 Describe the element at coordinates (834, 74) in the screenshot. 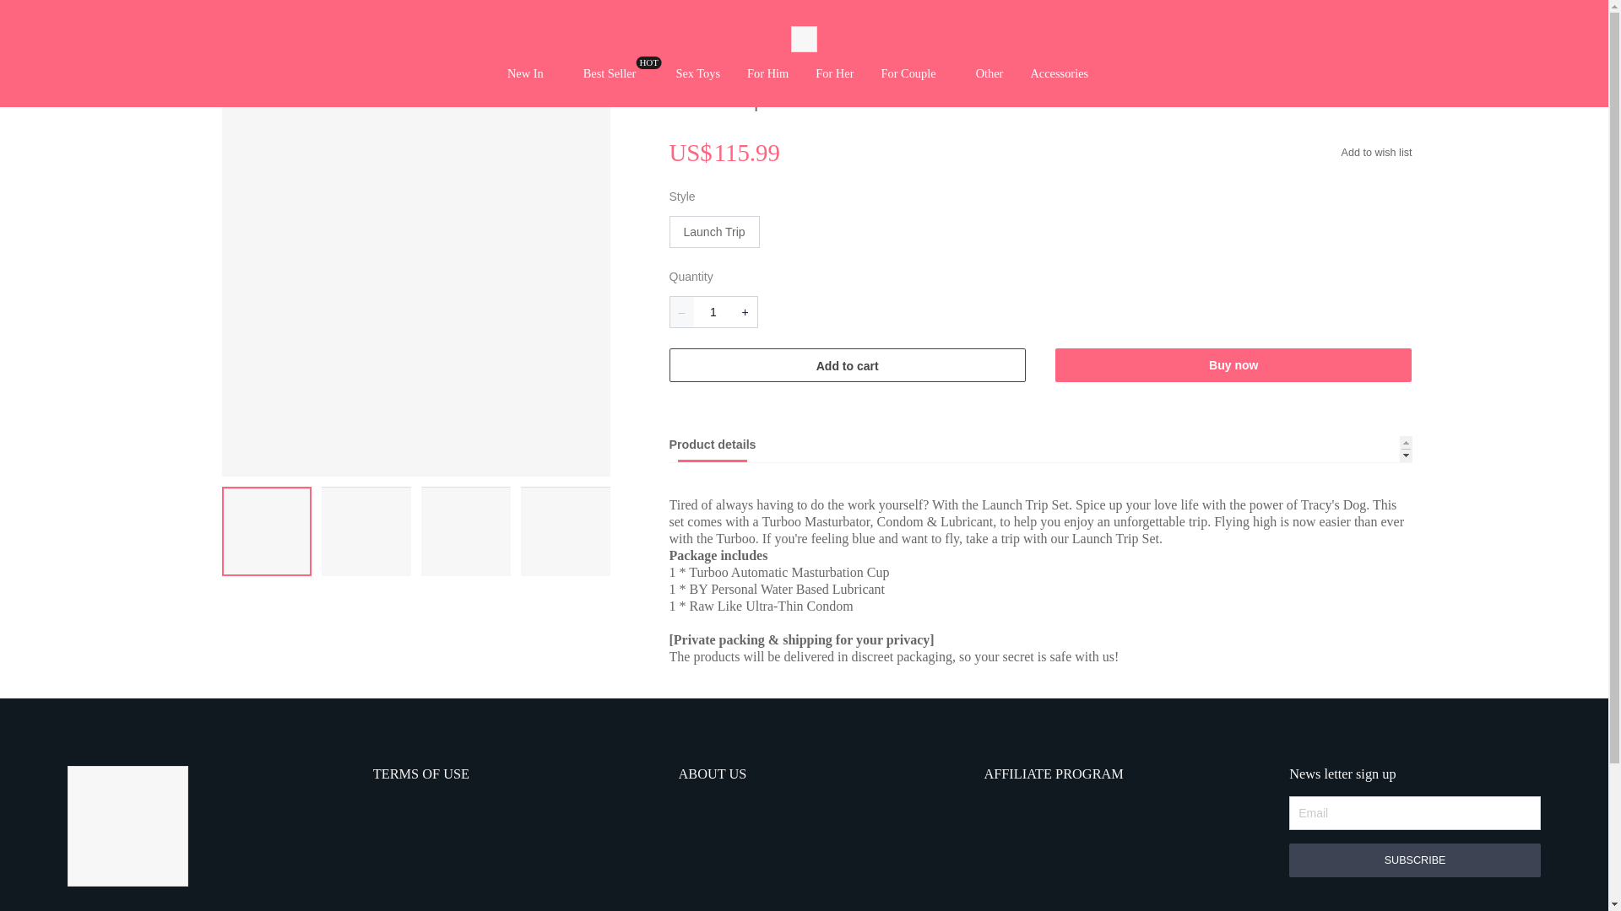

I see `For Her` at that location.